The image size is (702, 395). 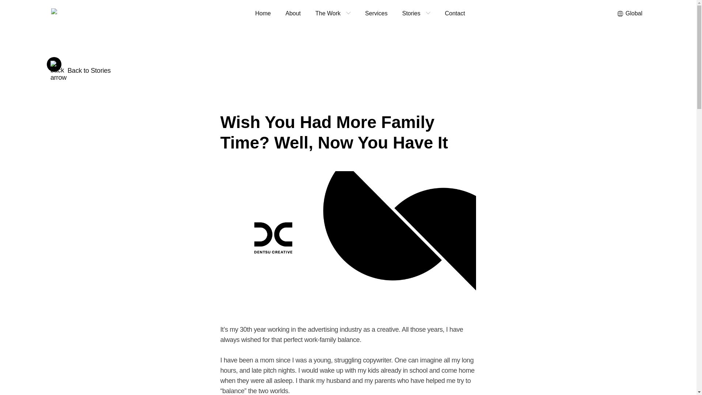 I want to click on Services, so click(x=376, y=14).